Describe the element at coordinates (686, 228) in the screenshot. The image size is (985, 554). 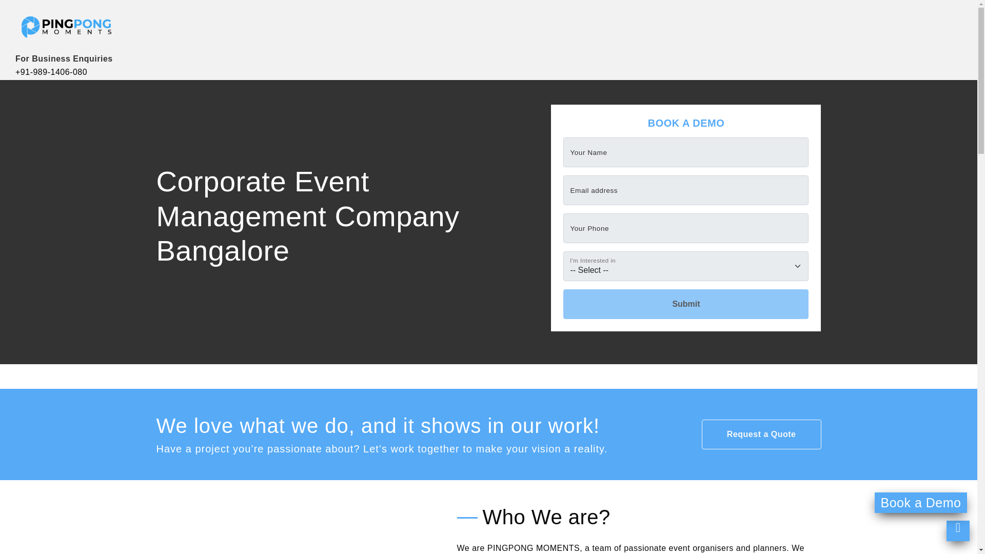
I see `Please Enter 10 Digit Mobile Number` at that location.